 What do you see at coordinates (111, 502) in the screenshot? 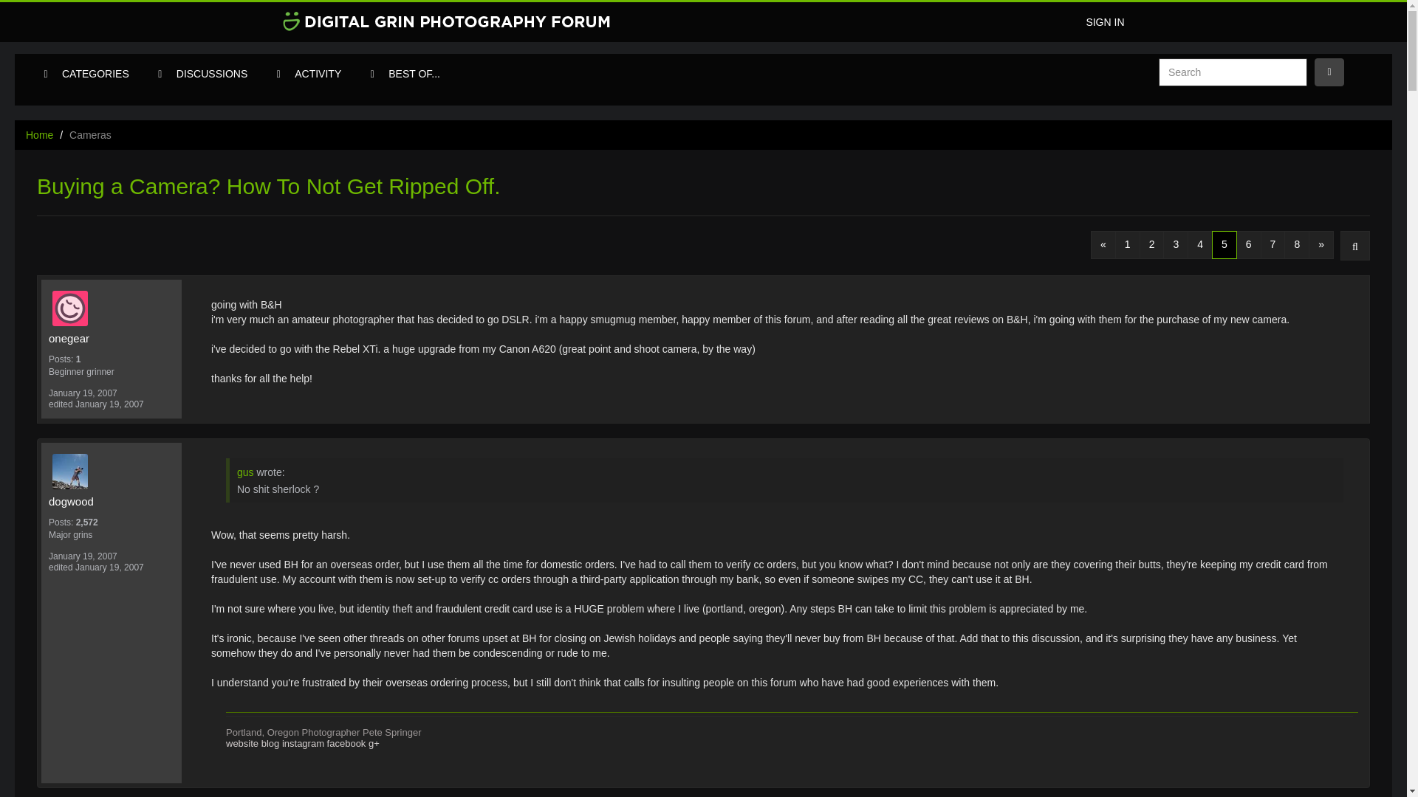
I see `dogwood` at bounding box center [111, 502].